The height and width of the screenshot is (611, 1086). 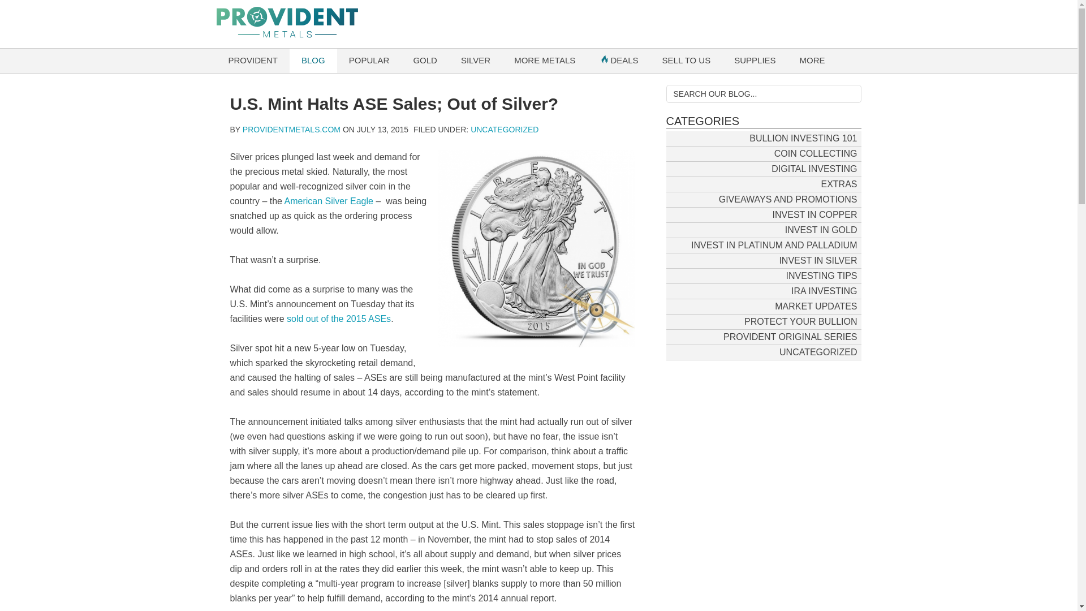 What do you see at coordinates (787, 199) in the screenshot?
I see `GIVEAWAYS AND PROMOTIONS` at bounding box center [787, 199].